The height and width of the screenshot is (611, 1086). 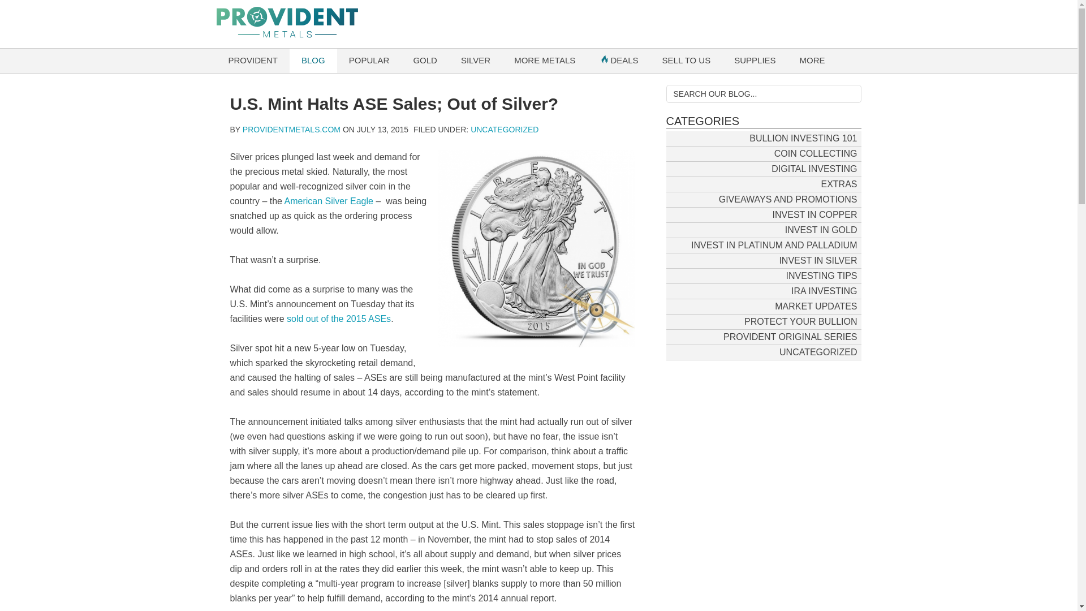 What do you see at coordinates (787, 199) in the screenshot?
I see `GIVEAWAYS AND PROMOTIONS` at bounding box center [787, 199].